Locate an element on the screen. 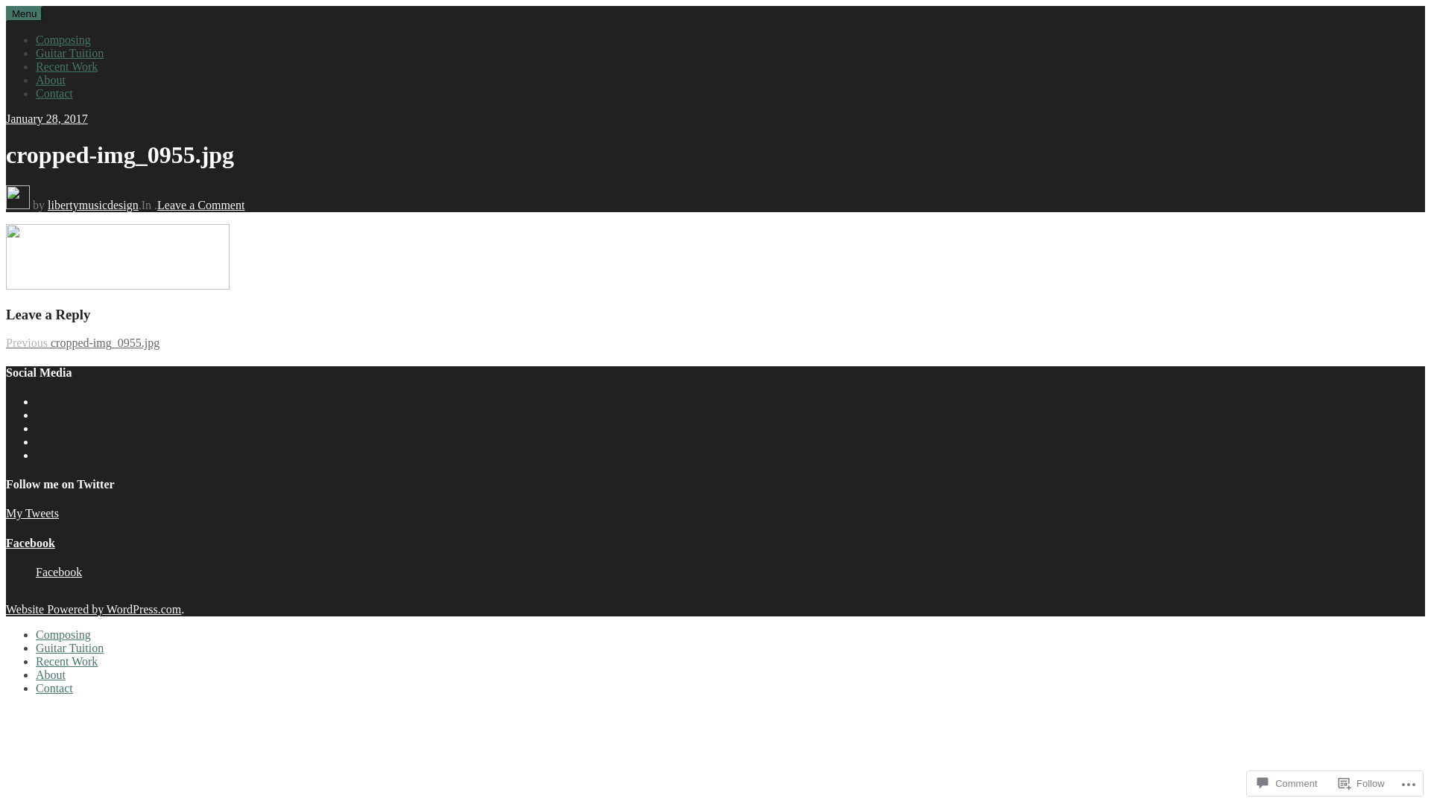 This screenshot has width=1431, height=804. January 28, 2017 is located at coordinates (47, 119).